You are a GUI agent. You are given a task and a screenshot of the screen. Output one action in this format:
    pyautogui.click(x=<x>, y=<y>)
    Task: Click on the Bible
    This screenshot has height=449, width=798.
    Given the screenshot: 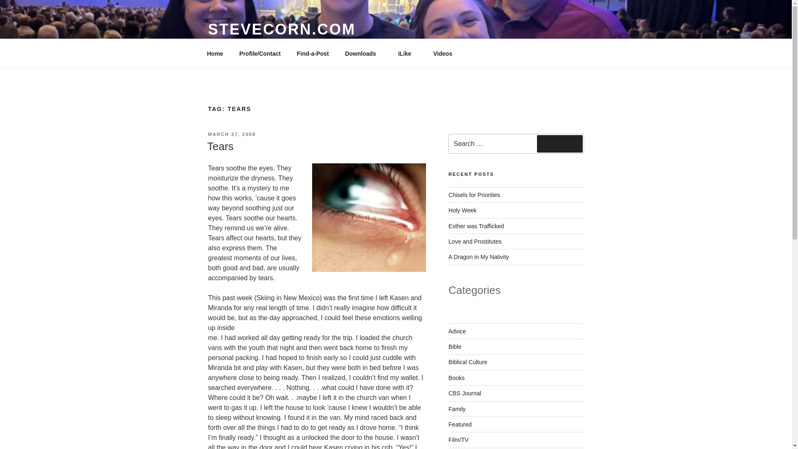 What is the action you would take?
    pyautogui.click(x=455, y=347)
    